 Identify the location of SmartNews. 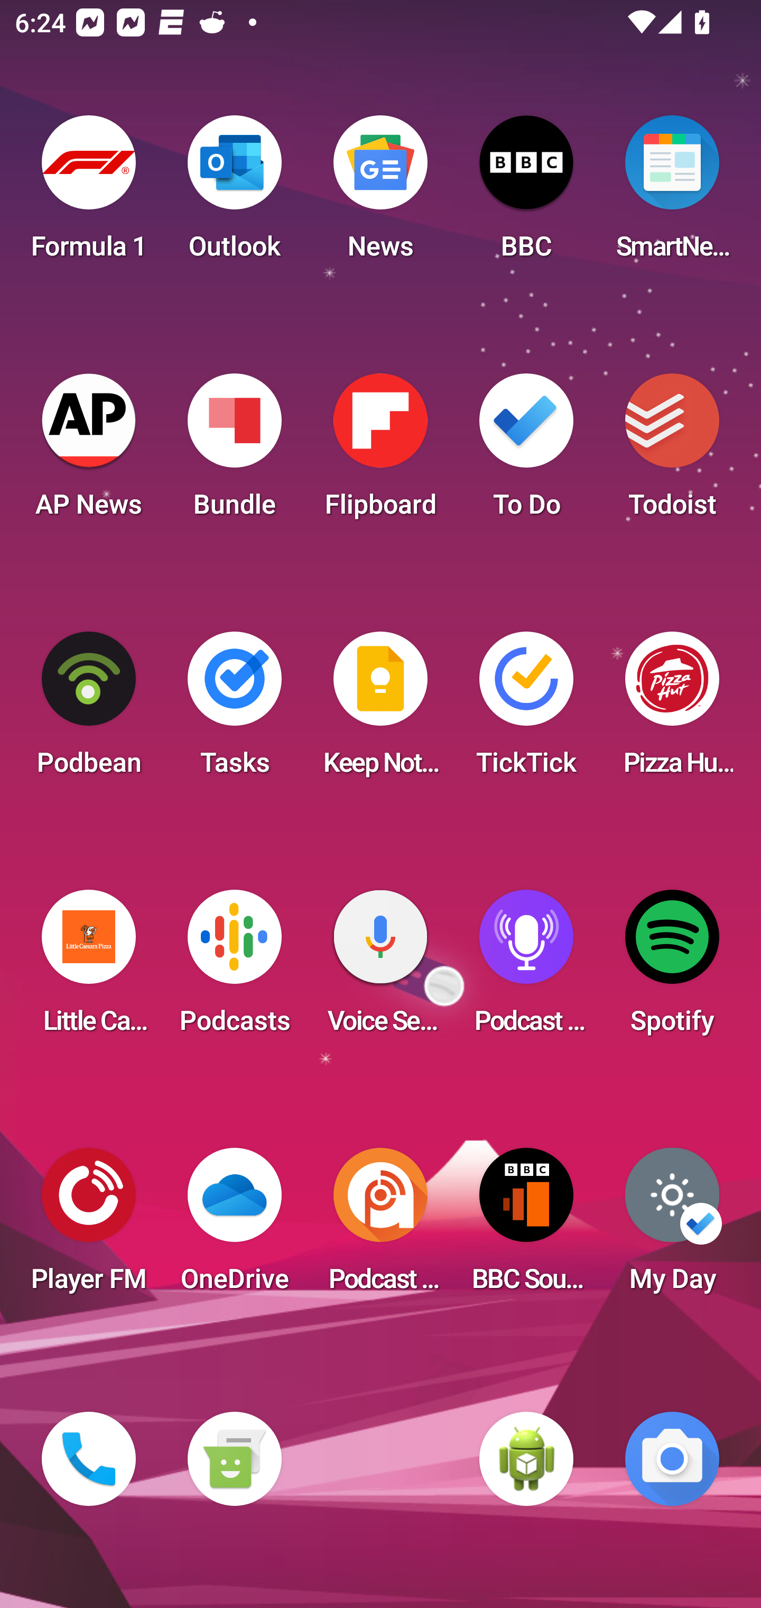
(672, 194).